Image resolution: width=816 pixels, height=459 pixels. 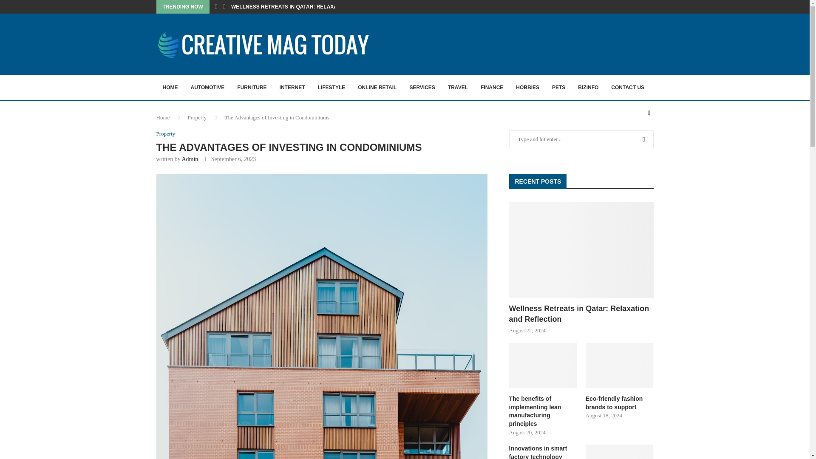 What do you see at coordinates (558, 88) in the screenshot?
I see `PETS` at bounding box center [558, 88].